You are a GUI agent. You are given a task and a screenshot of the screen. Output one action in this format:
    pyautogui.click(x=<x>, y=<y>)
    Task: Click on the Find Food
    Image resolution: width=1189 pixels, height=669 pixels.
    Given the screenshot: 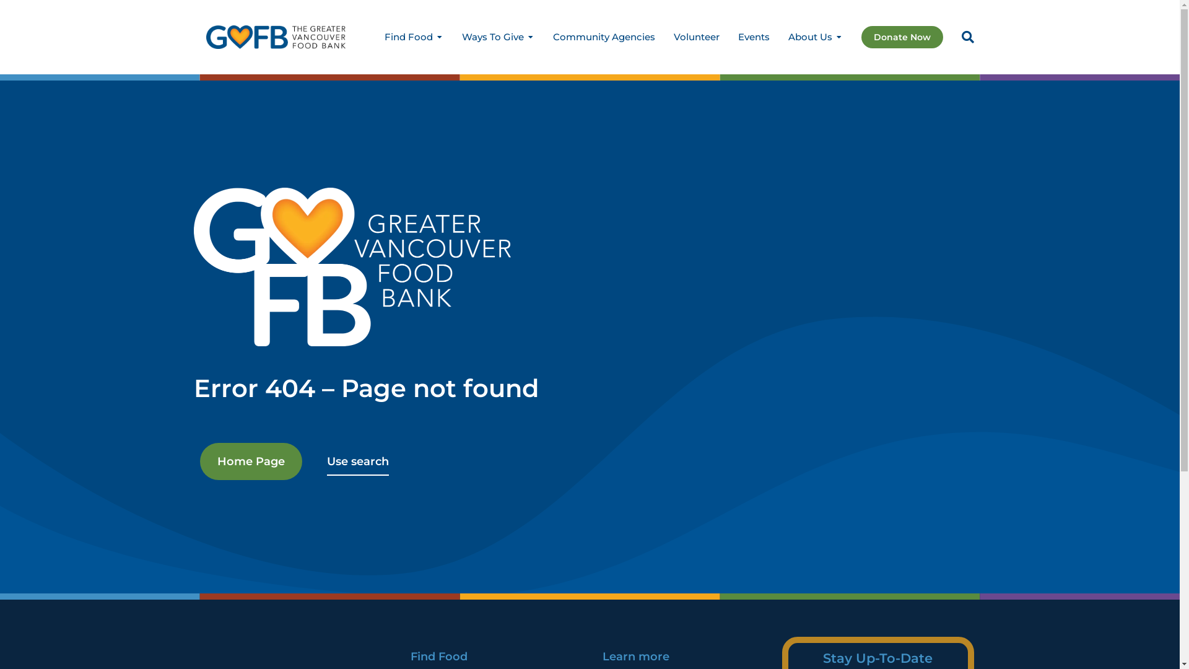 What is the action you would take?
    pyautogui.click(x=414, y=37)
    